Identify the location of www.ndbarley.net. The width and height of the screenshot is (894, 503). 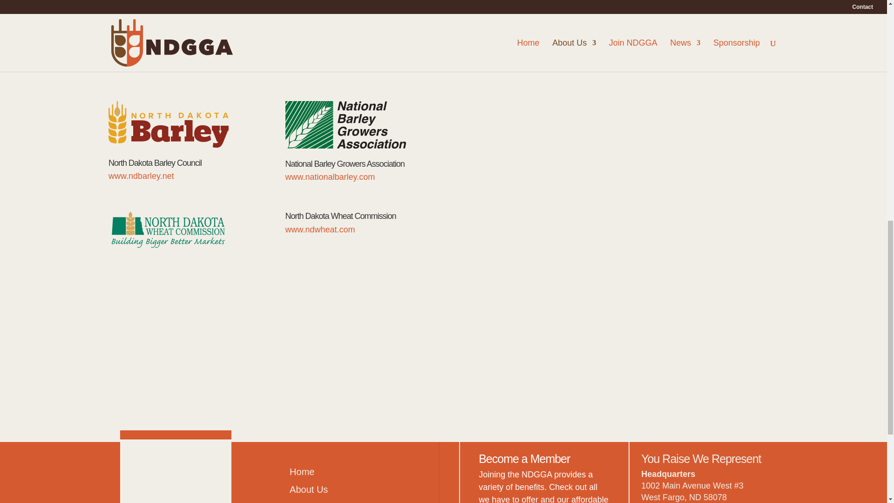
(141, 176).